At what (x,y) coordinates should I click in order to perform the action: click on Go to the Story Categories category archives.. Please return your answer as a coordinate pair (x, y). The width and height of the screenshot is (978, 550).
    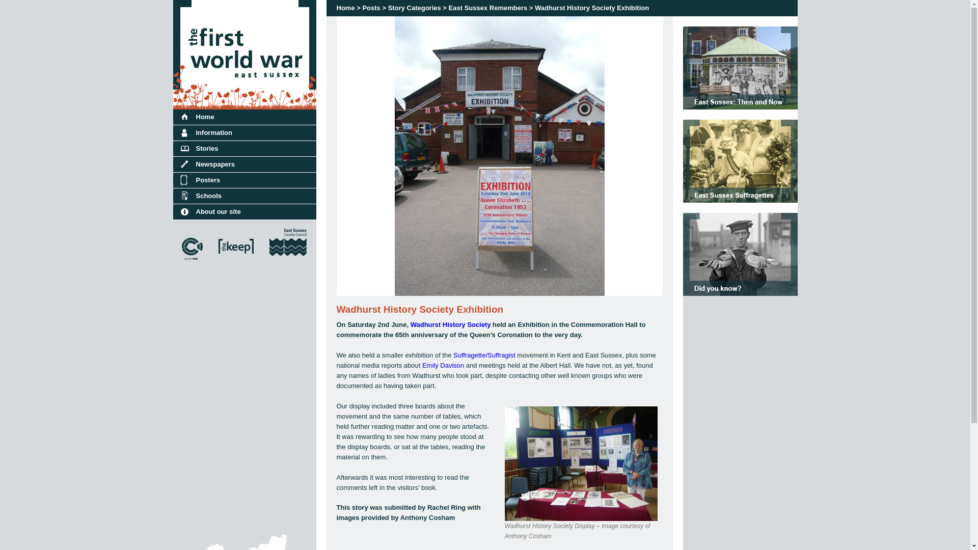
    Looking at the image, I should click on (415, 7).